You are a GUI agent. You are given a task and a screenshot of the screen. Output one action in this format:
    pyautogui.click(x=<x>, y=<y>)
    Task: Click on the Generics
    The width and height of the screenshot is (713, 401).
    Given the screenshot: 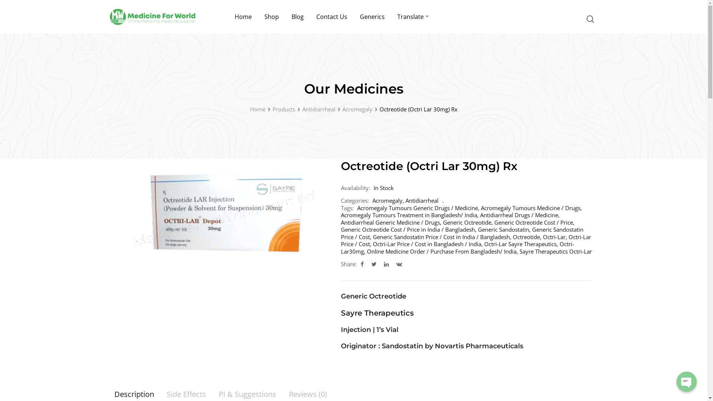 What is the action you would take?
    pyautogui.click(x=372, y=17)
    